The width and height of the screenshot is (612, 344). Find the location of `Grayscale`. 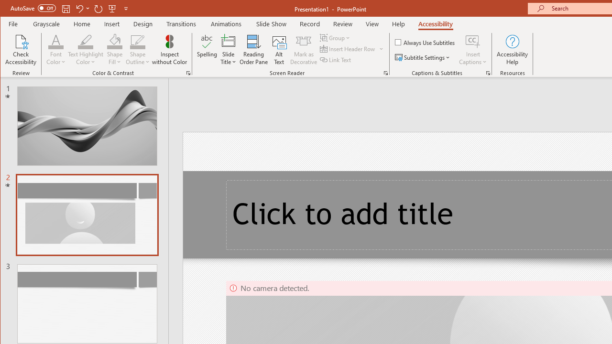

Grayscale is located at coordinates (47, 24).